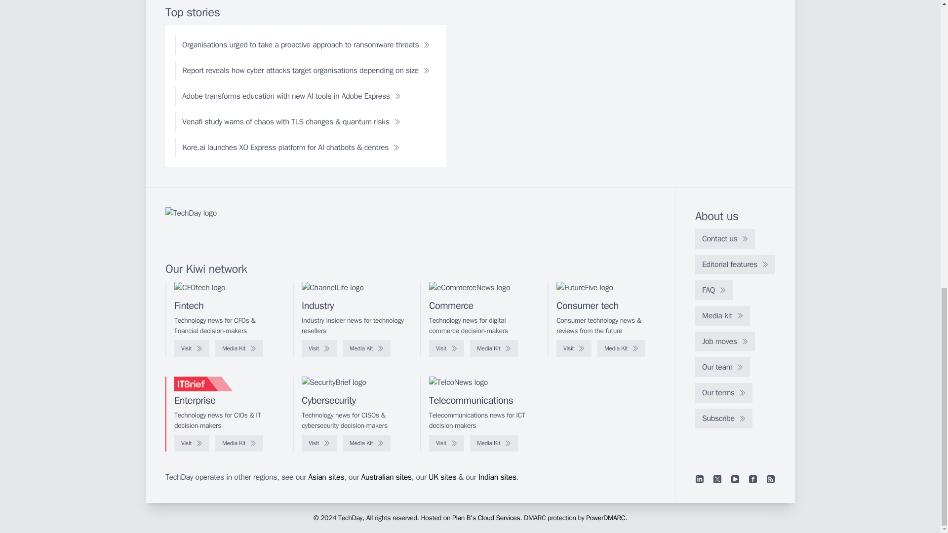 This screenshot has width=948, height=533. Describe the element at coordinates (446, 348) in the screenshot. I see `Visit` at that location.